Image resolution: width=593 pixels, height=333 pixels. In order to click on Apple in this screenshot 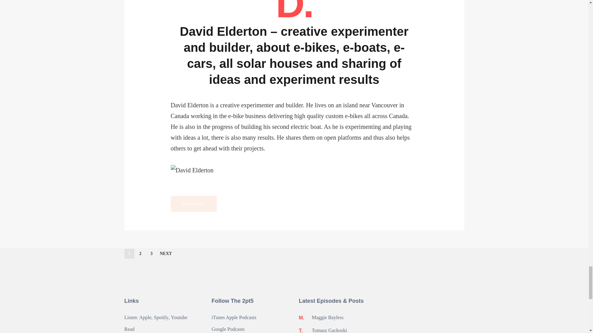, I will do `click(145, 318)`.